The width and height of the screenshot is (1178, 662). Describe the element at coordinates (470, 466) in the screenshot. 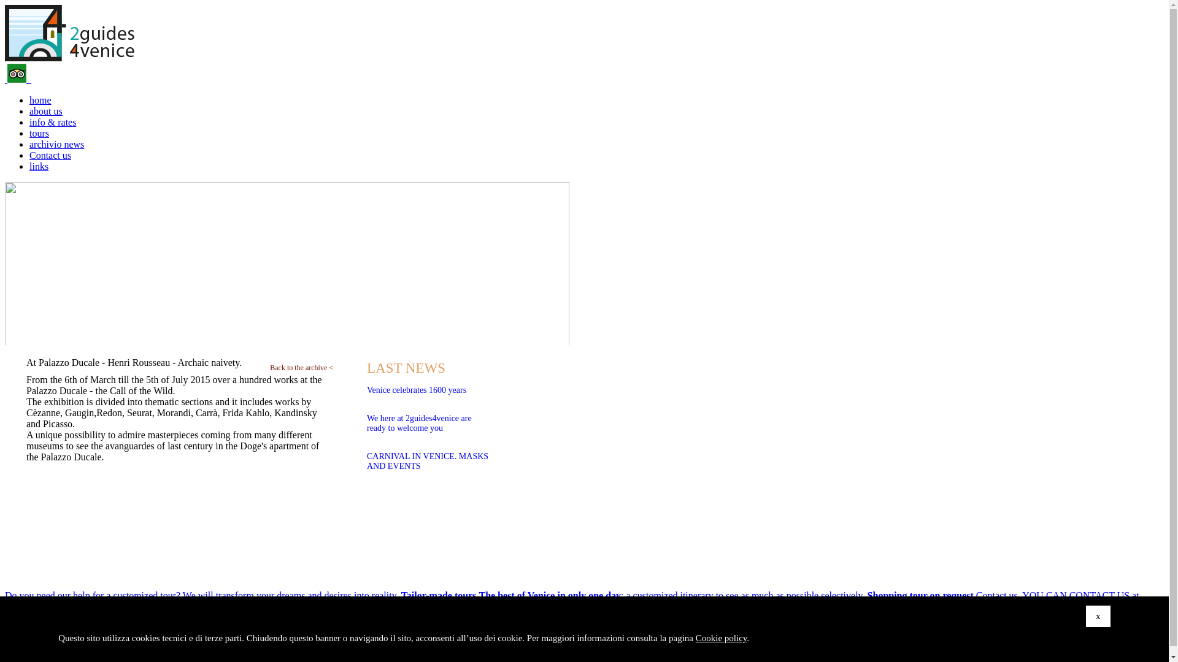

I see `CARNIVAL IN VENICE. MASKS AND EVENTS` at that location.